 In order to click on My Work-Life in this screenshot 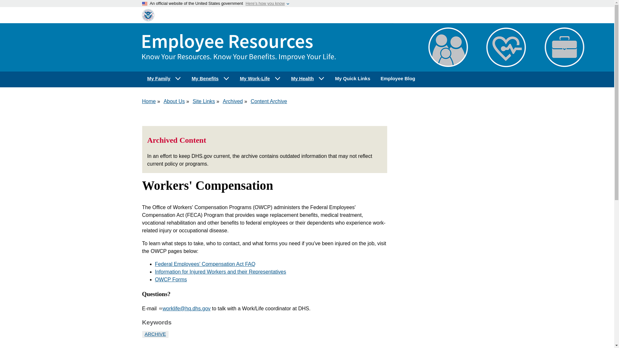, I will do `click(260, 79)`.